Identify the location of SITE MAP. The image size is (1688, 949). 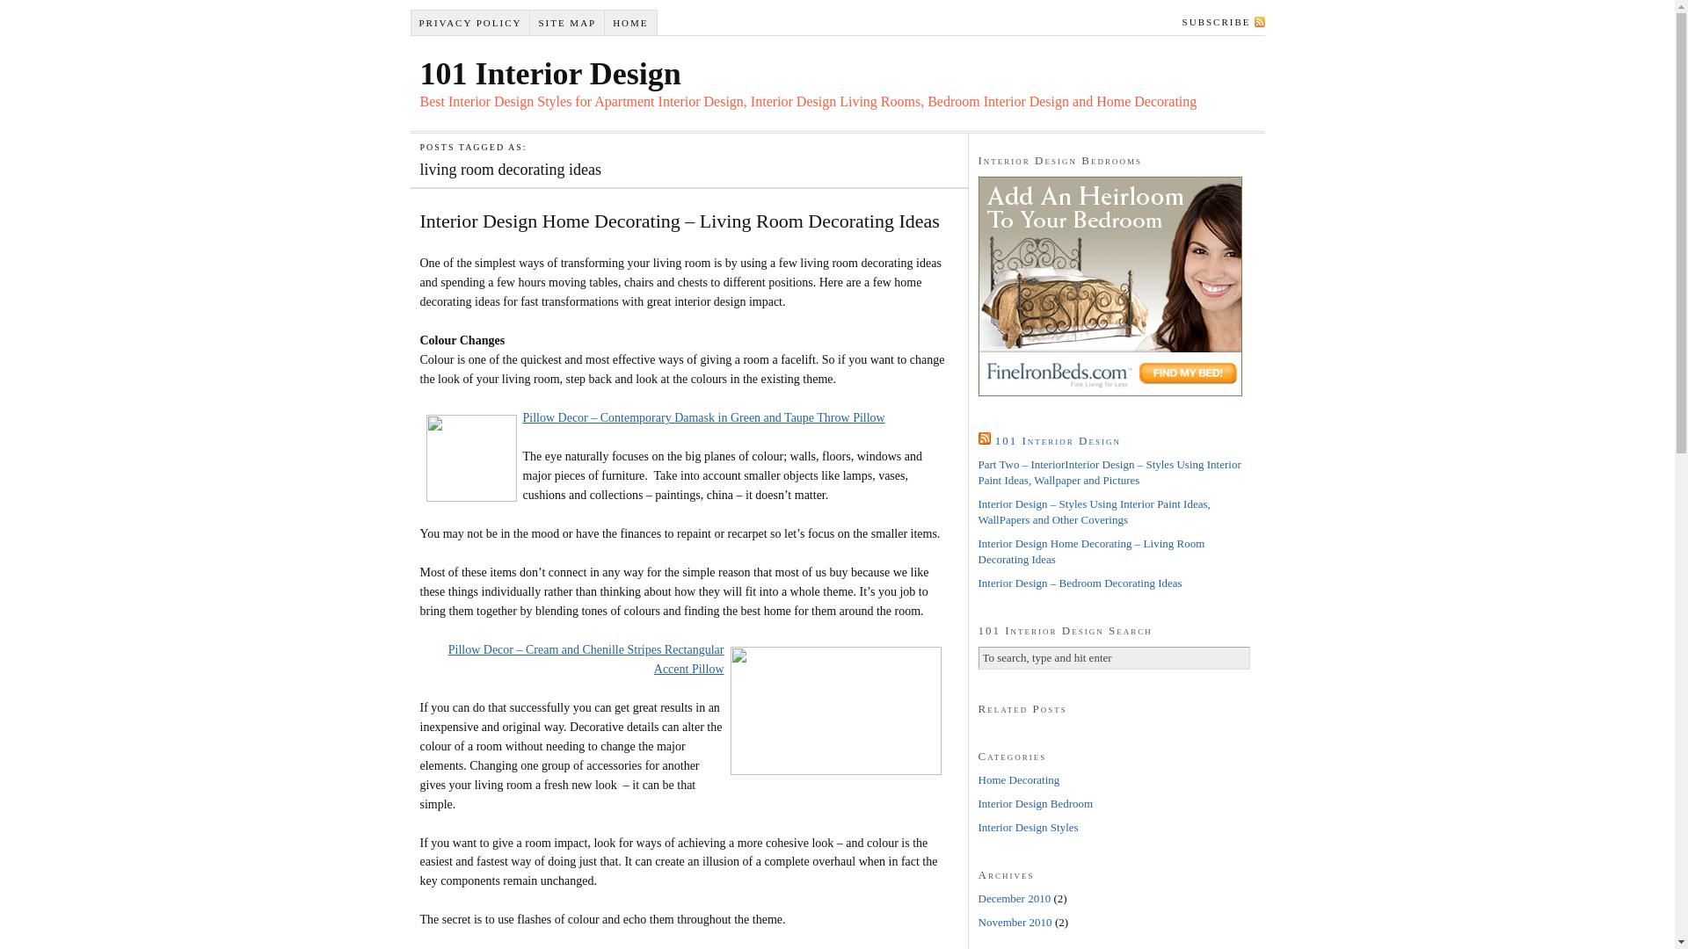
(568, 23).